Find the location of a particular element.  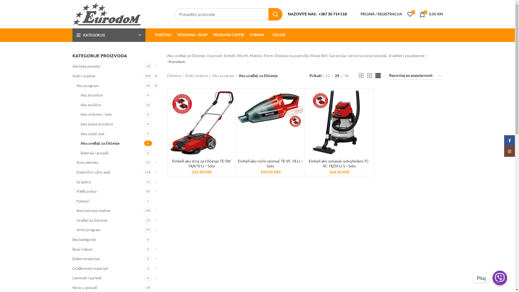

Aku program is located at coordinates (224, 76).